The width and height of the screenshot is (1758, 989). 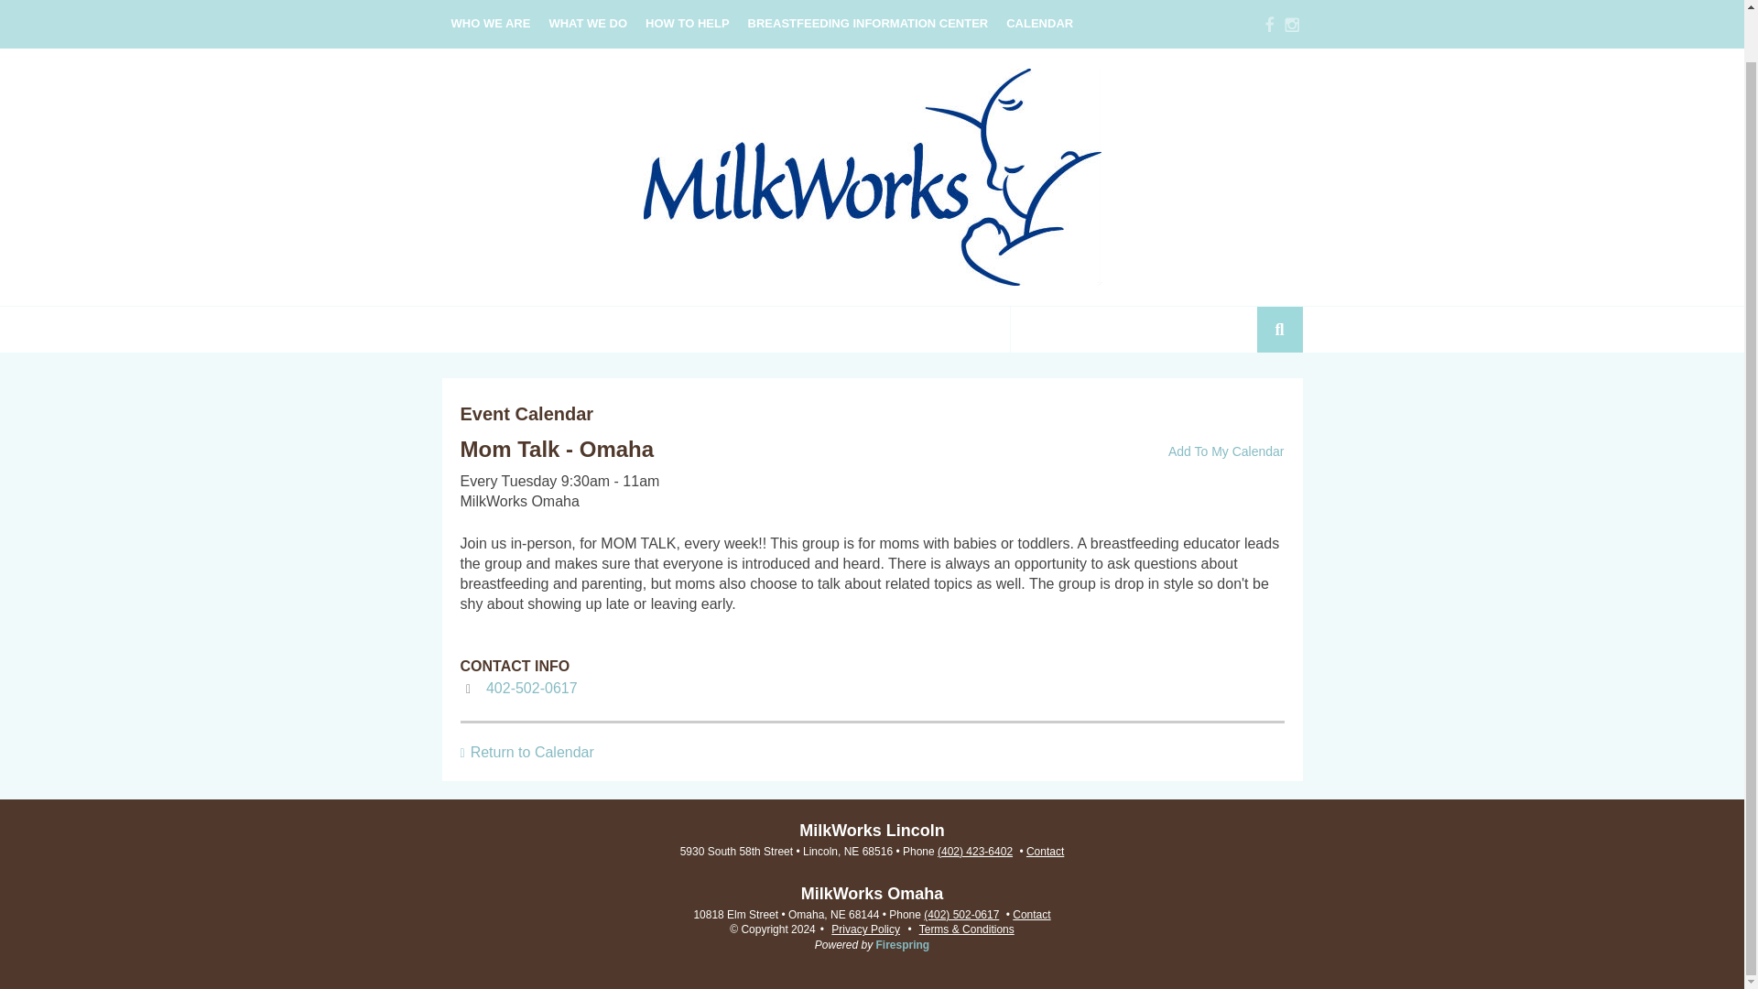 I want to click on WHO WE ARE, so click(x=490, y=24).